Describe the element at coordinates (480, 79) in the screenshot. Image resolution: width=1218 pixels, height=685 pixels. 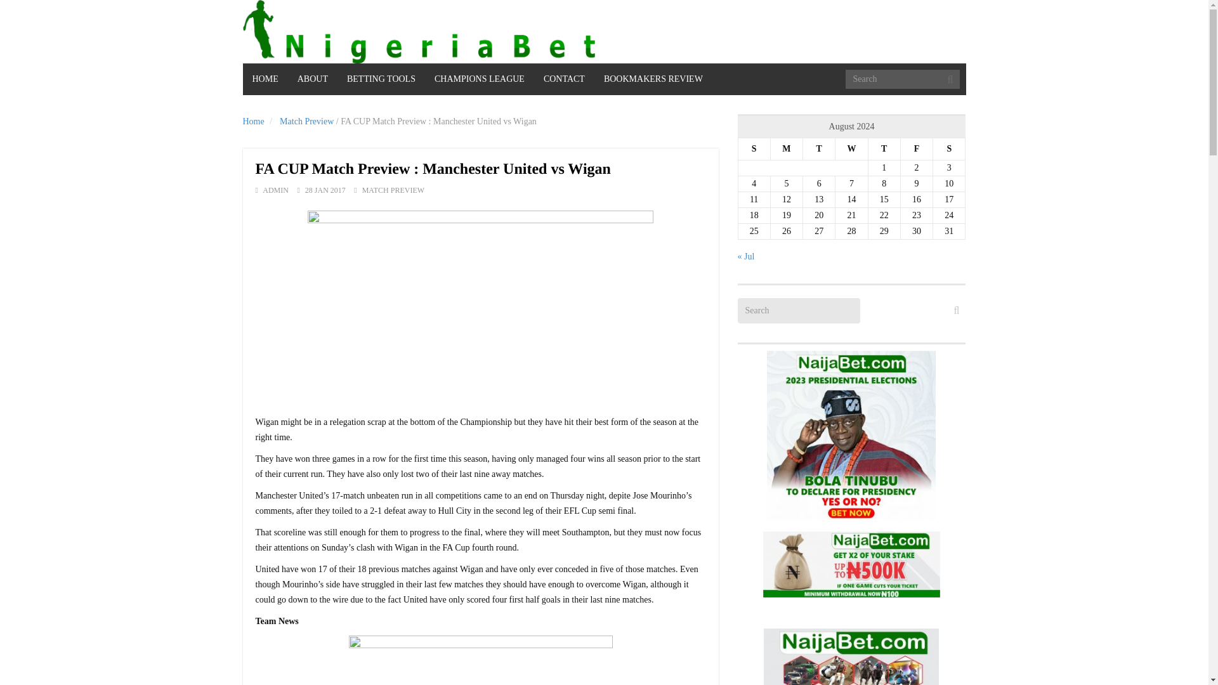
I see `CHAMPIONS LEAGUE` at that location.